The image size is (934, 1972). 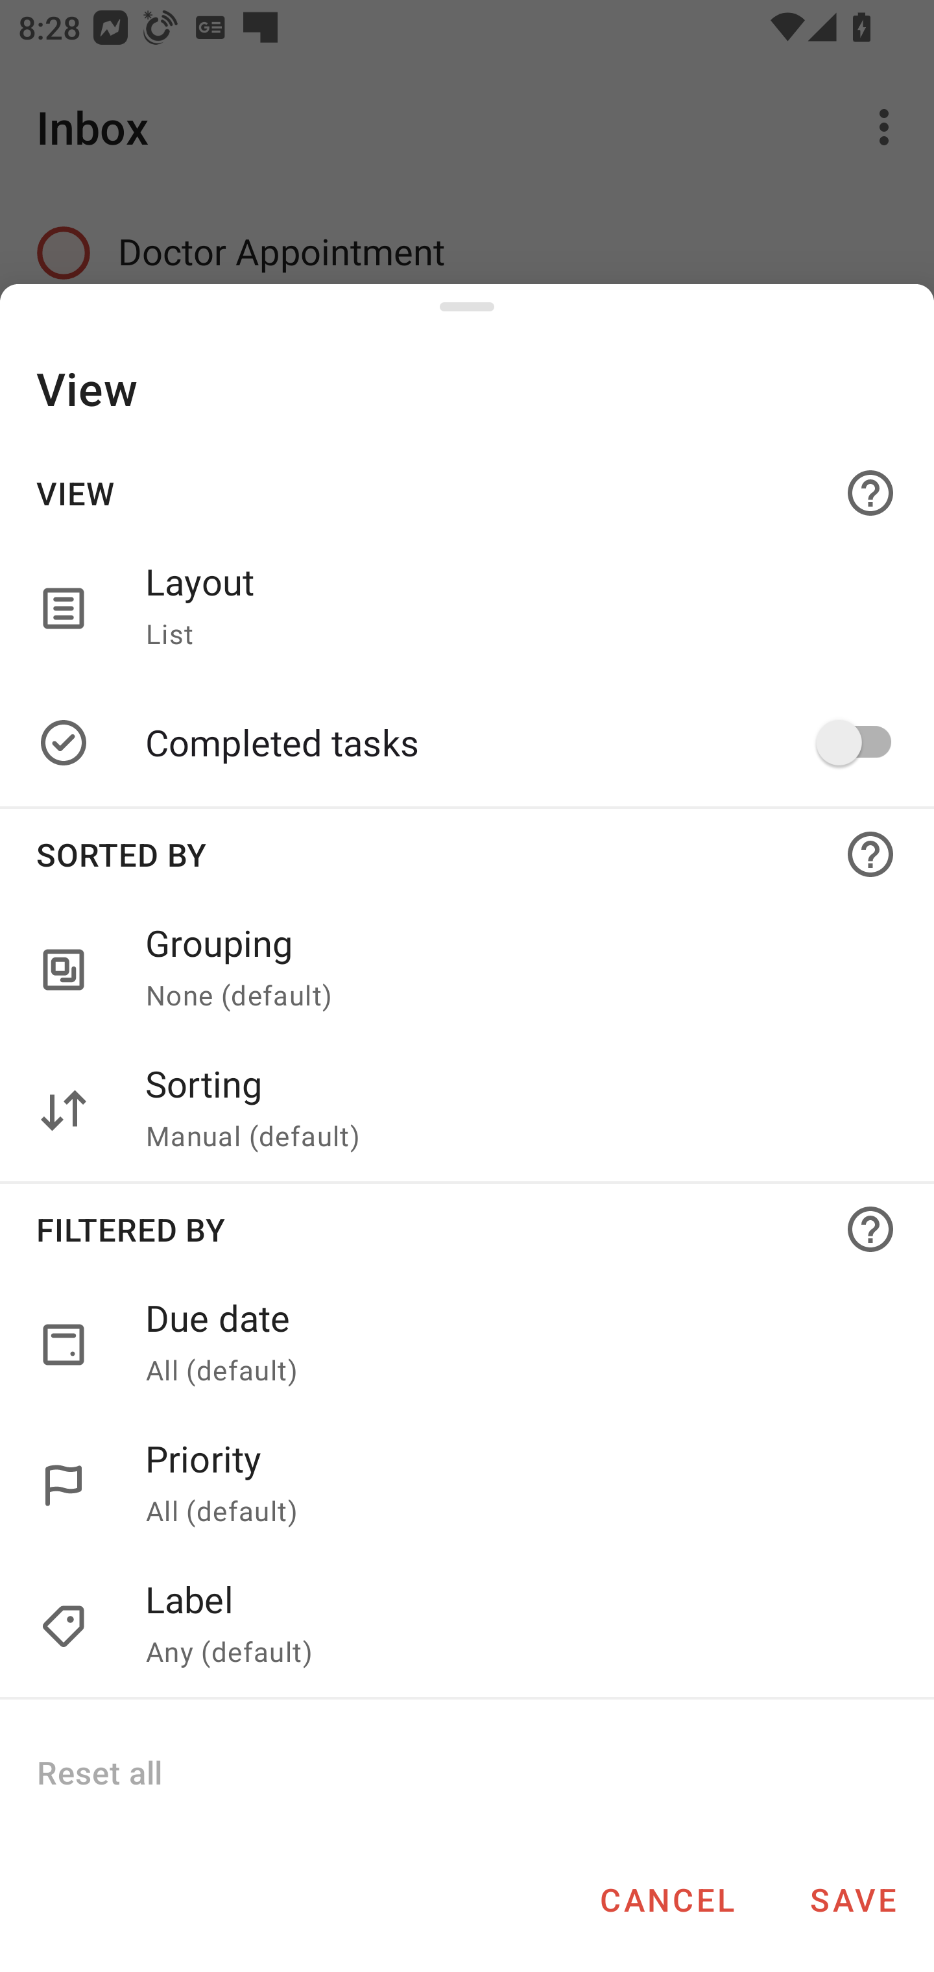 What do you see at coordinates (512, 1111) in the screenshot?
I see `Sorting Manual (default)` at bounding box center [512, 1111].